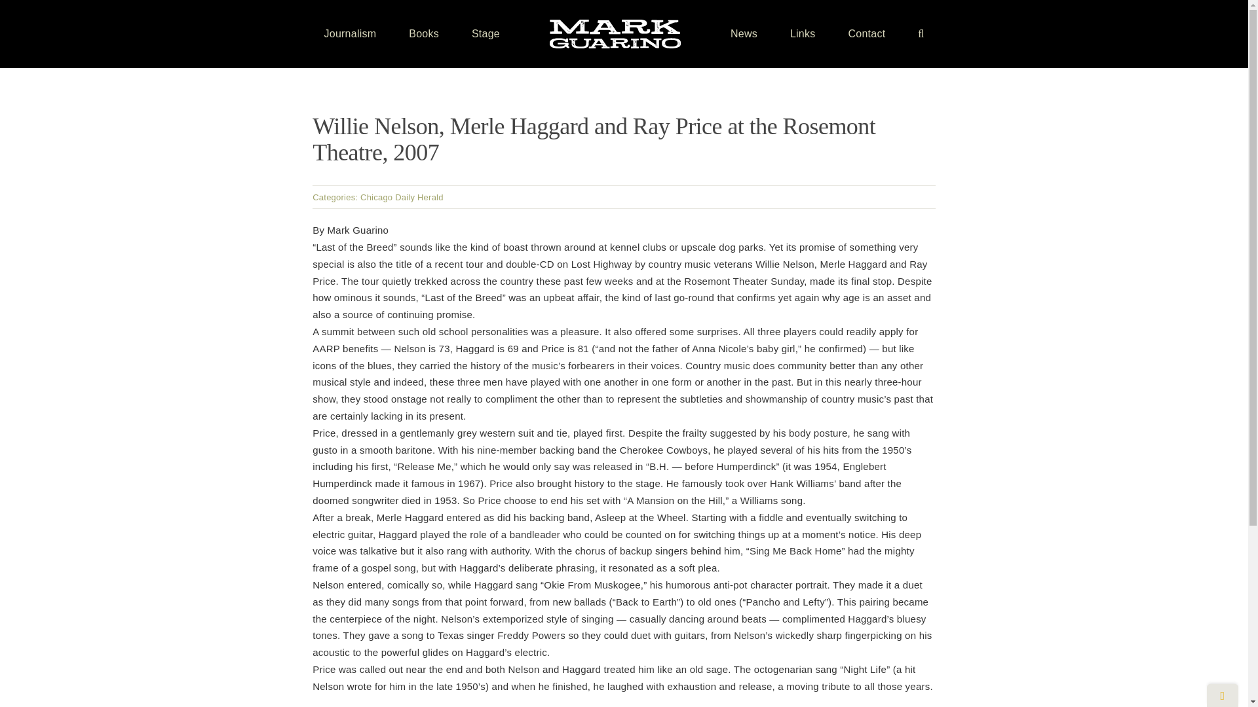 The height and width of the screenshot is (707, 1258). I want to click on Books, so click(424, 34).